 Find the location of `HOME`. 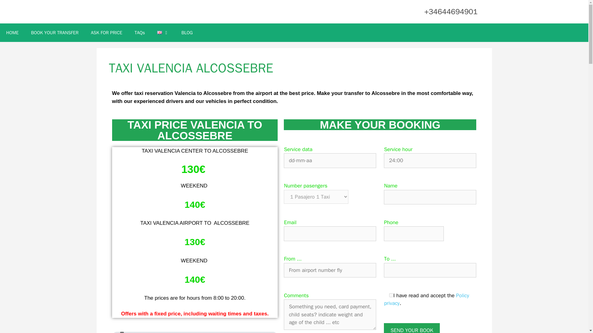

HOME is located at coordinates (12, 33).